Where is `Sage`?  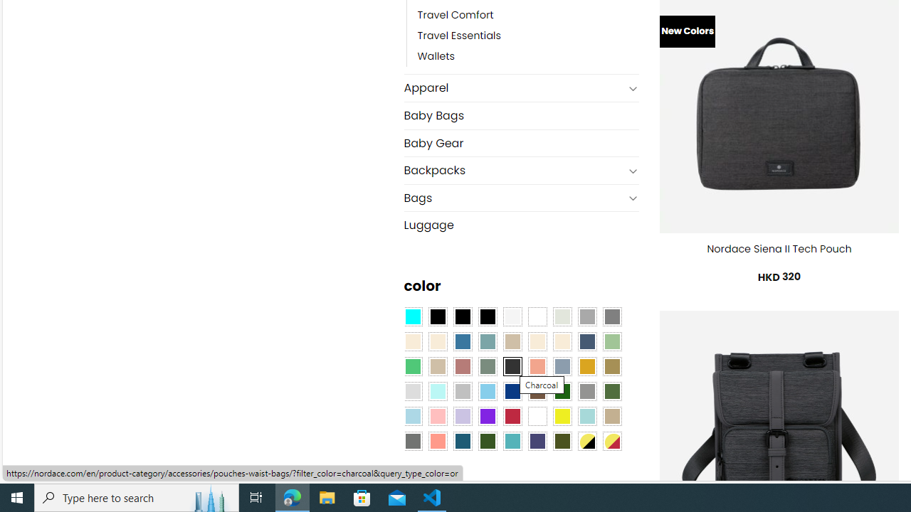 Sage is located at coordinates (487, 366).